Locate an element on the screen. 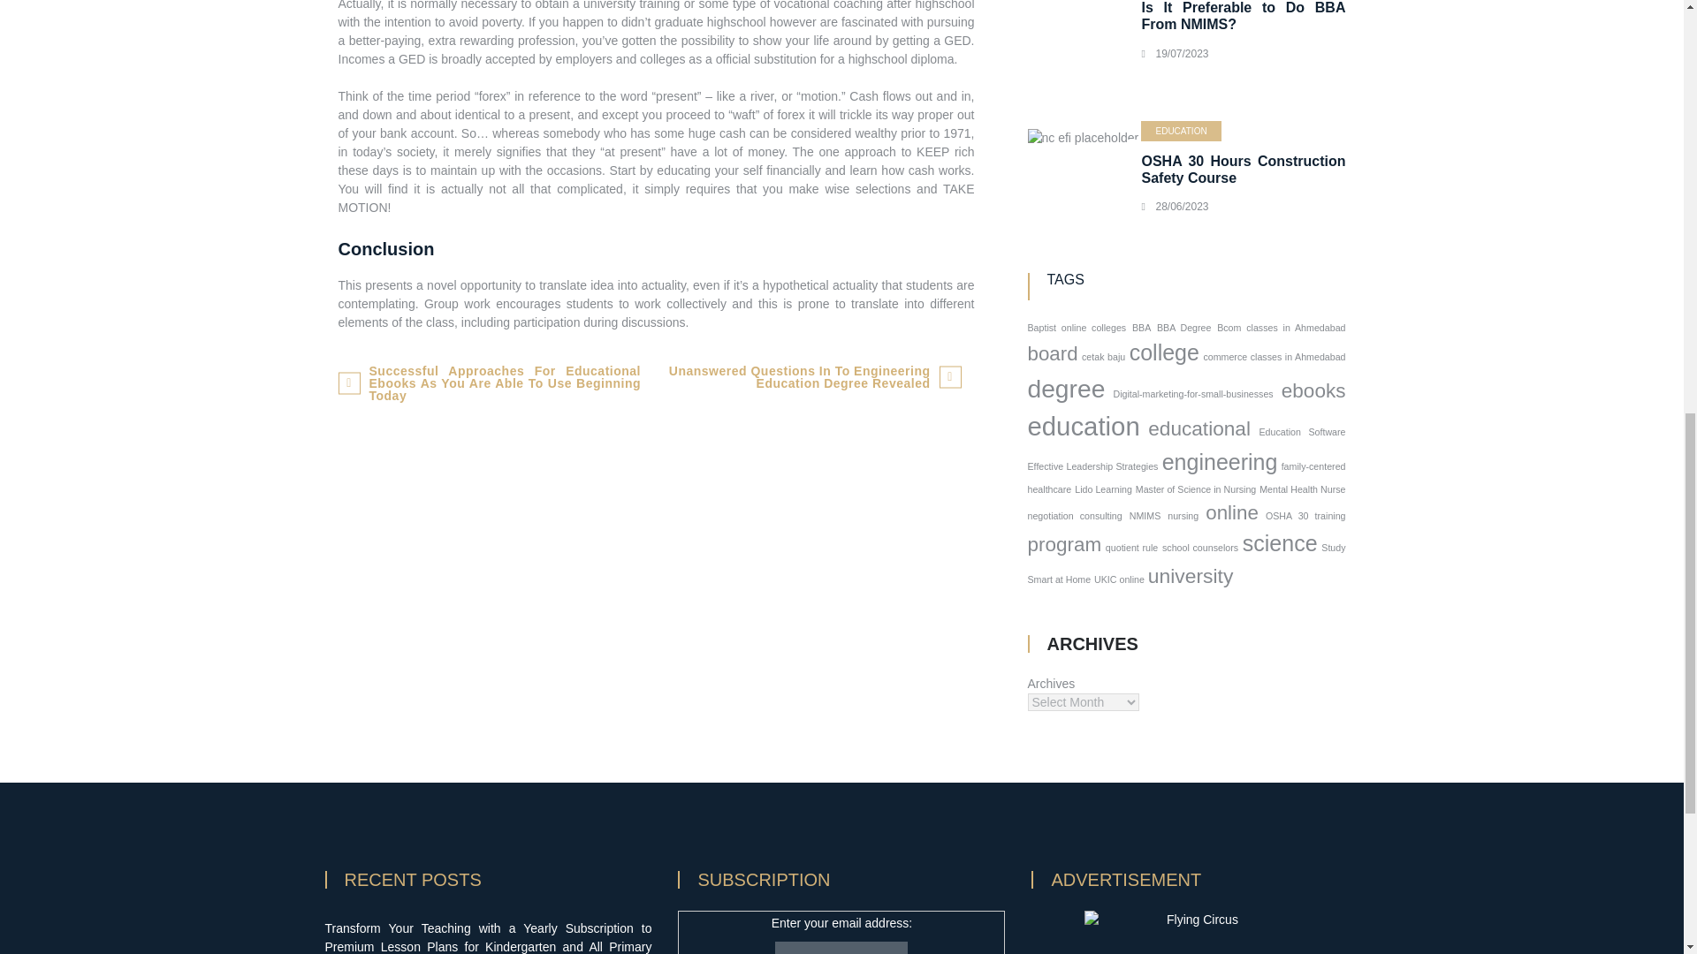  BBA Degree is located at coordinates (1184, 327).